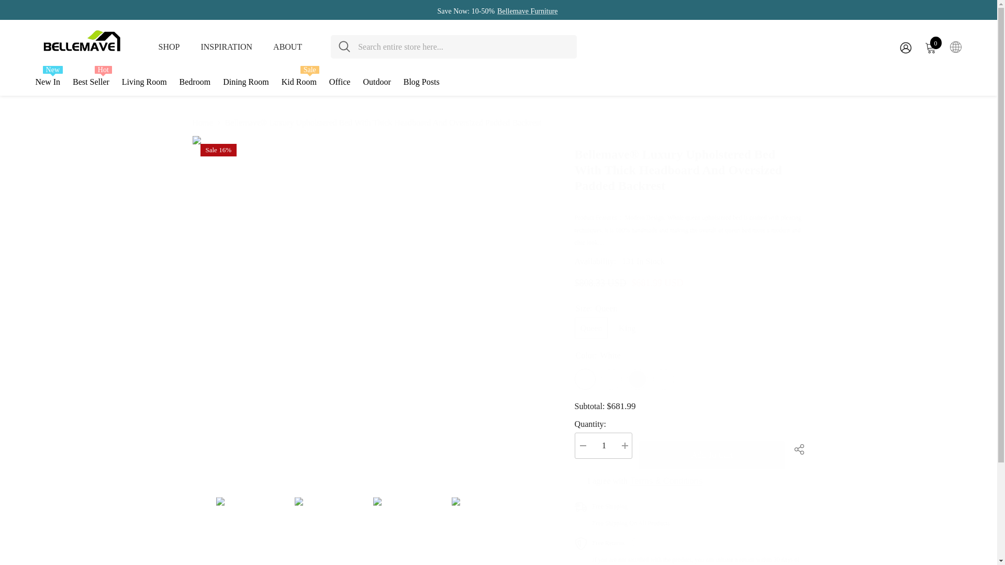 The width and height of the screenshot is (1005, 565). What do you see at coordinates (690, 351) in the screenshot?
I see `ABOUT` at bounding box center [690, 351].